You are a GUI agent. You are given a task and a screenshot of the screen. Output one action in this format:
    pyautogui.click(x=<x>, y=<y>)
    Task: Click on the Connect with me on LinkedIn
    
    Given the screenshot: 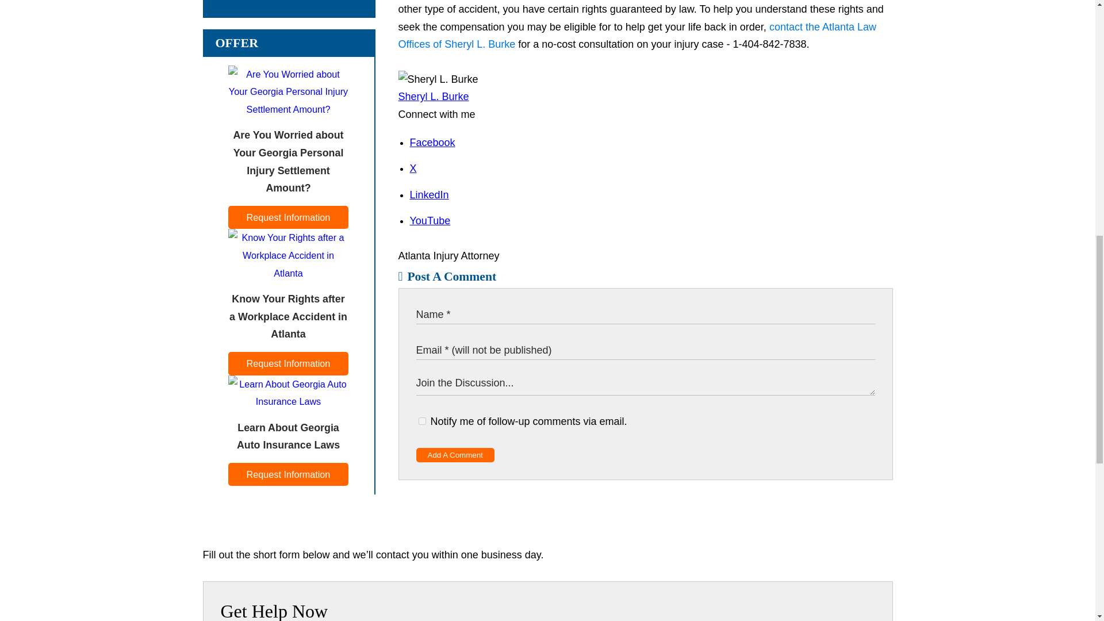 What is the action you would take?
    pyautogui.click(x=429, y=194)
    